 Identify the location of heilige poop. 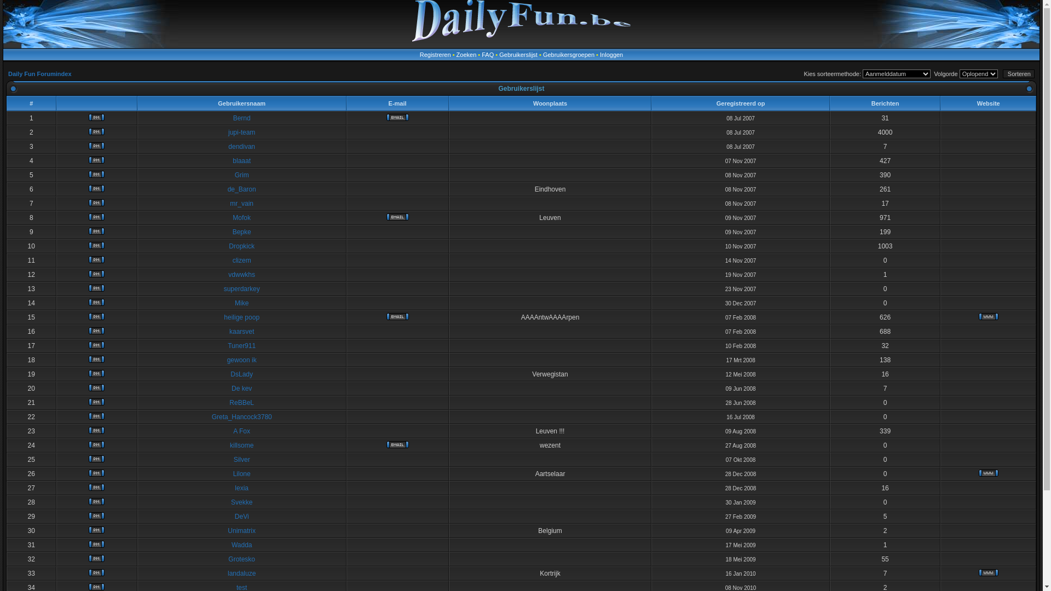
(242, 317).